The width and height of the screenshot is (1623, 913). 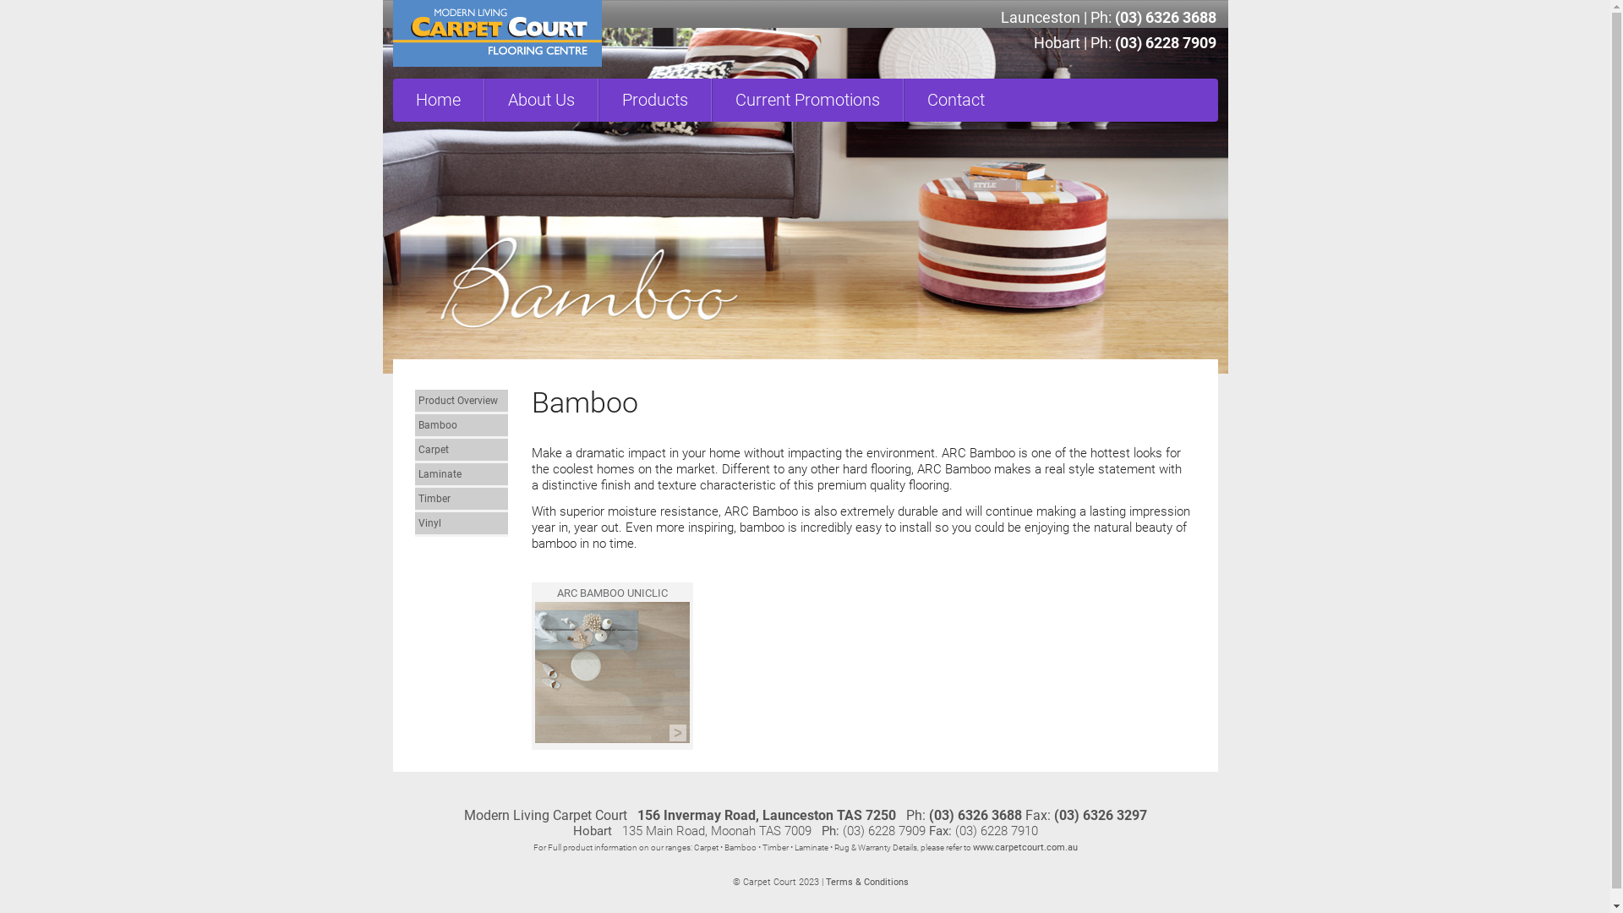 I want to click on www.carpetcourt.com.au, so click(x=1025, y=847).